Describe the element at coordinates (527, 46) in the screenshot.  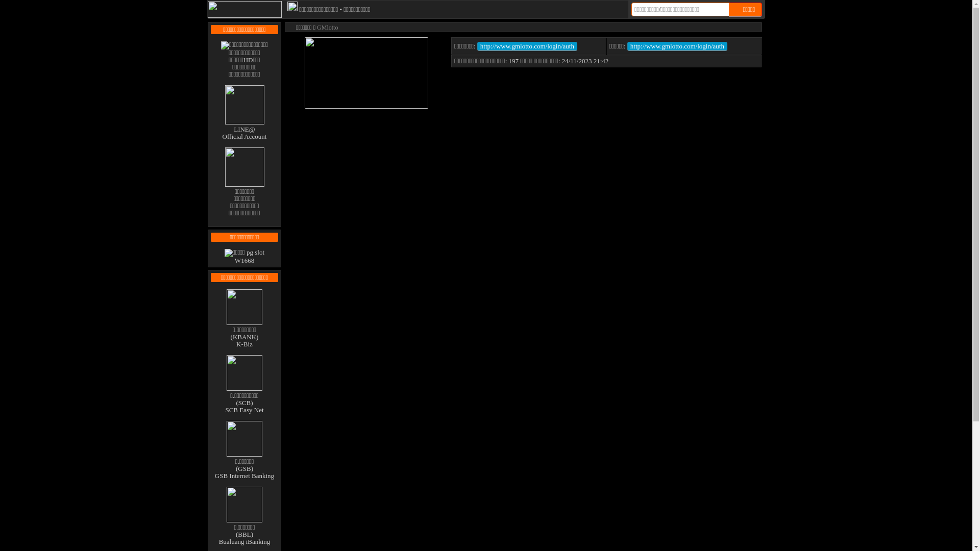
I see `http://www.gmlotto.com/login/auth` at that location.